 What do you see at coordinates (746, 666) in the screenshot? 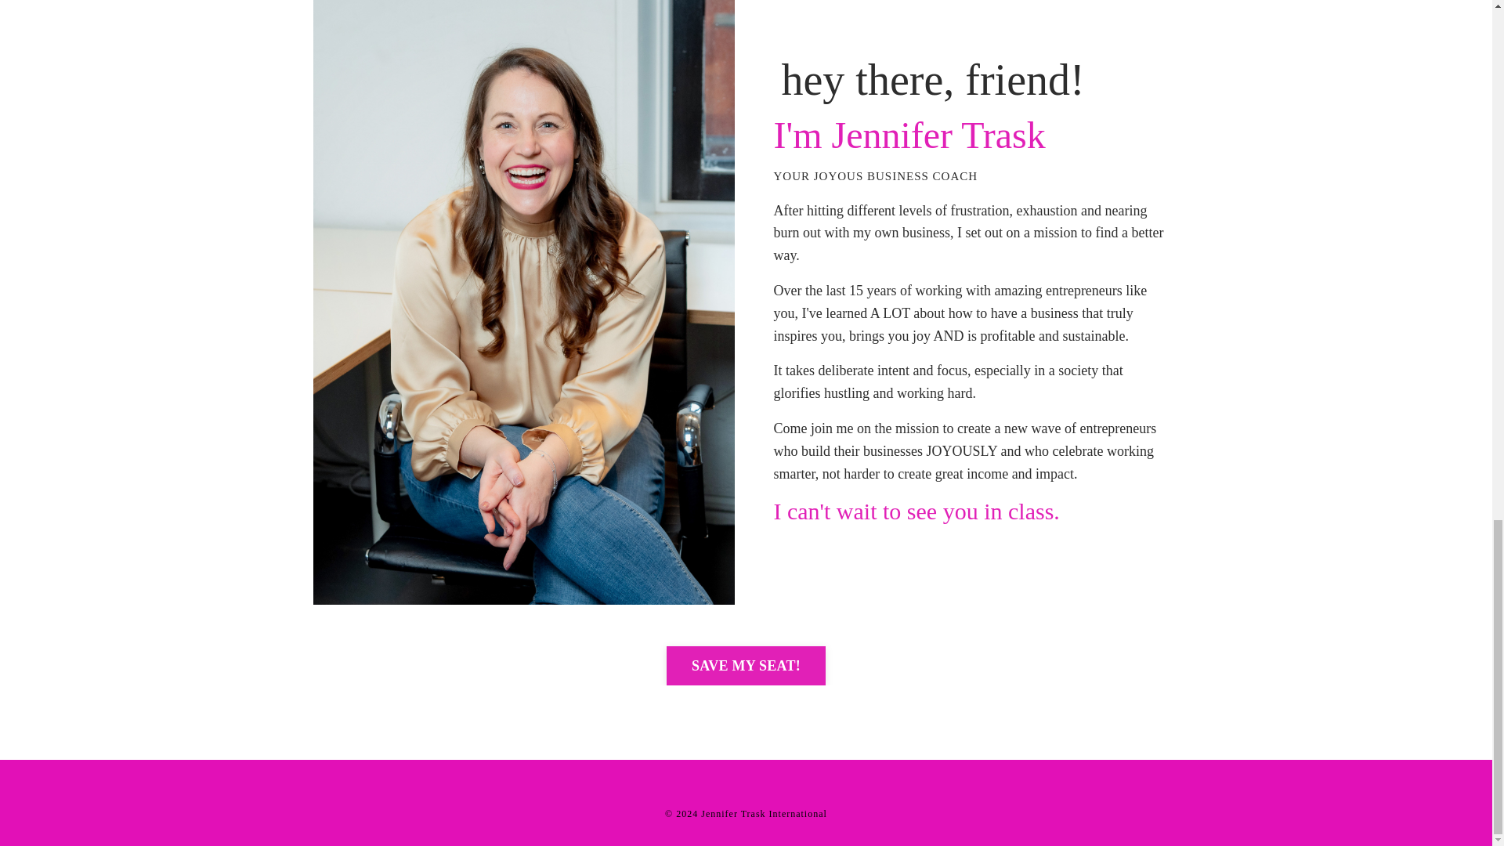
I see `SAVE MY SEAT!` at bounding box center [746, 666].